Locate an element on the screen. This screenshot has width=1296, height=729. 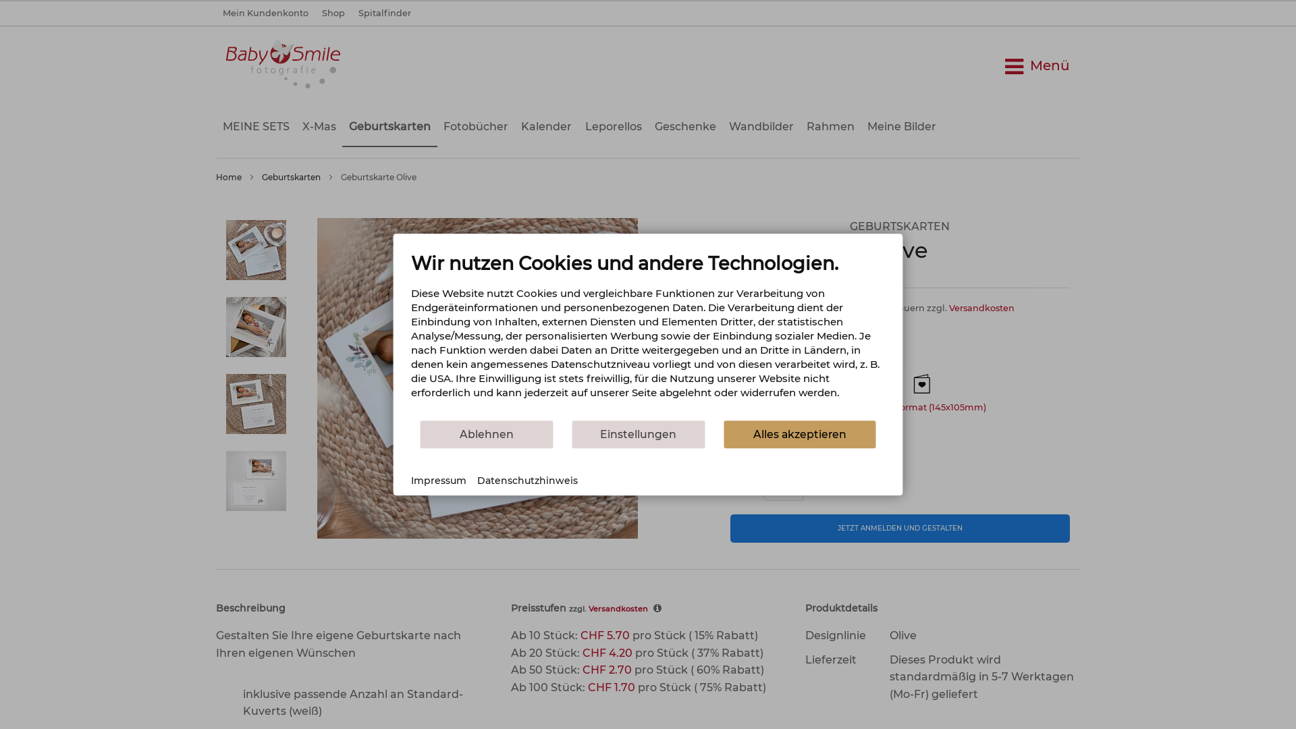
Mein Kundenkonto is located at coordinates (266, 13).